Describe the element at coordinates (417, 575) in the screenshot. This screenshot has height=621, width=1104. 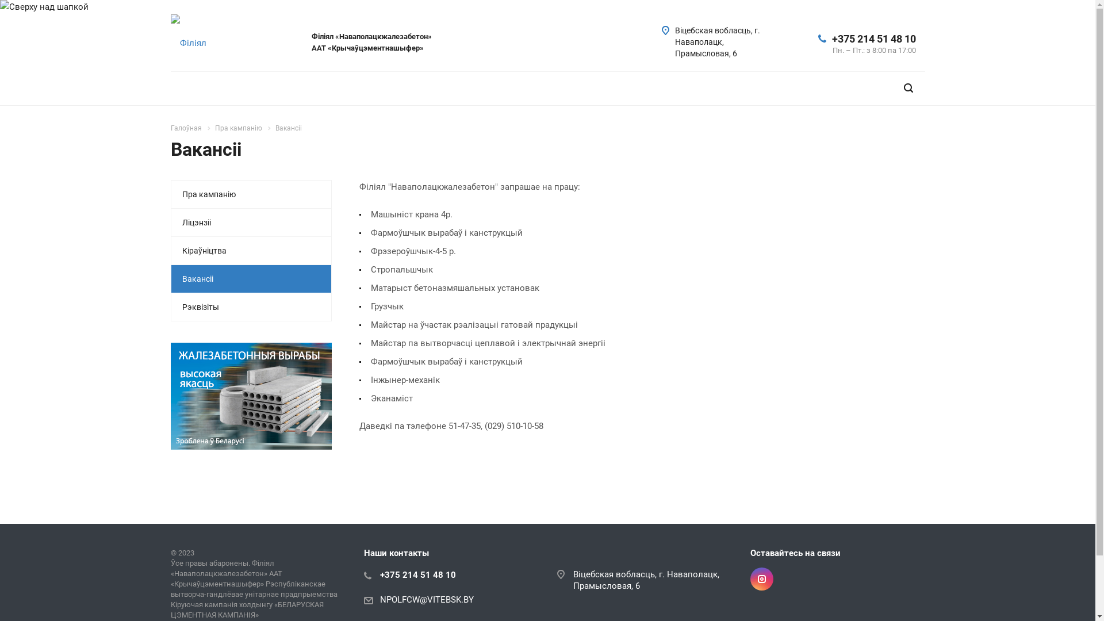
I see `+375 214 51 48 10` at that location.